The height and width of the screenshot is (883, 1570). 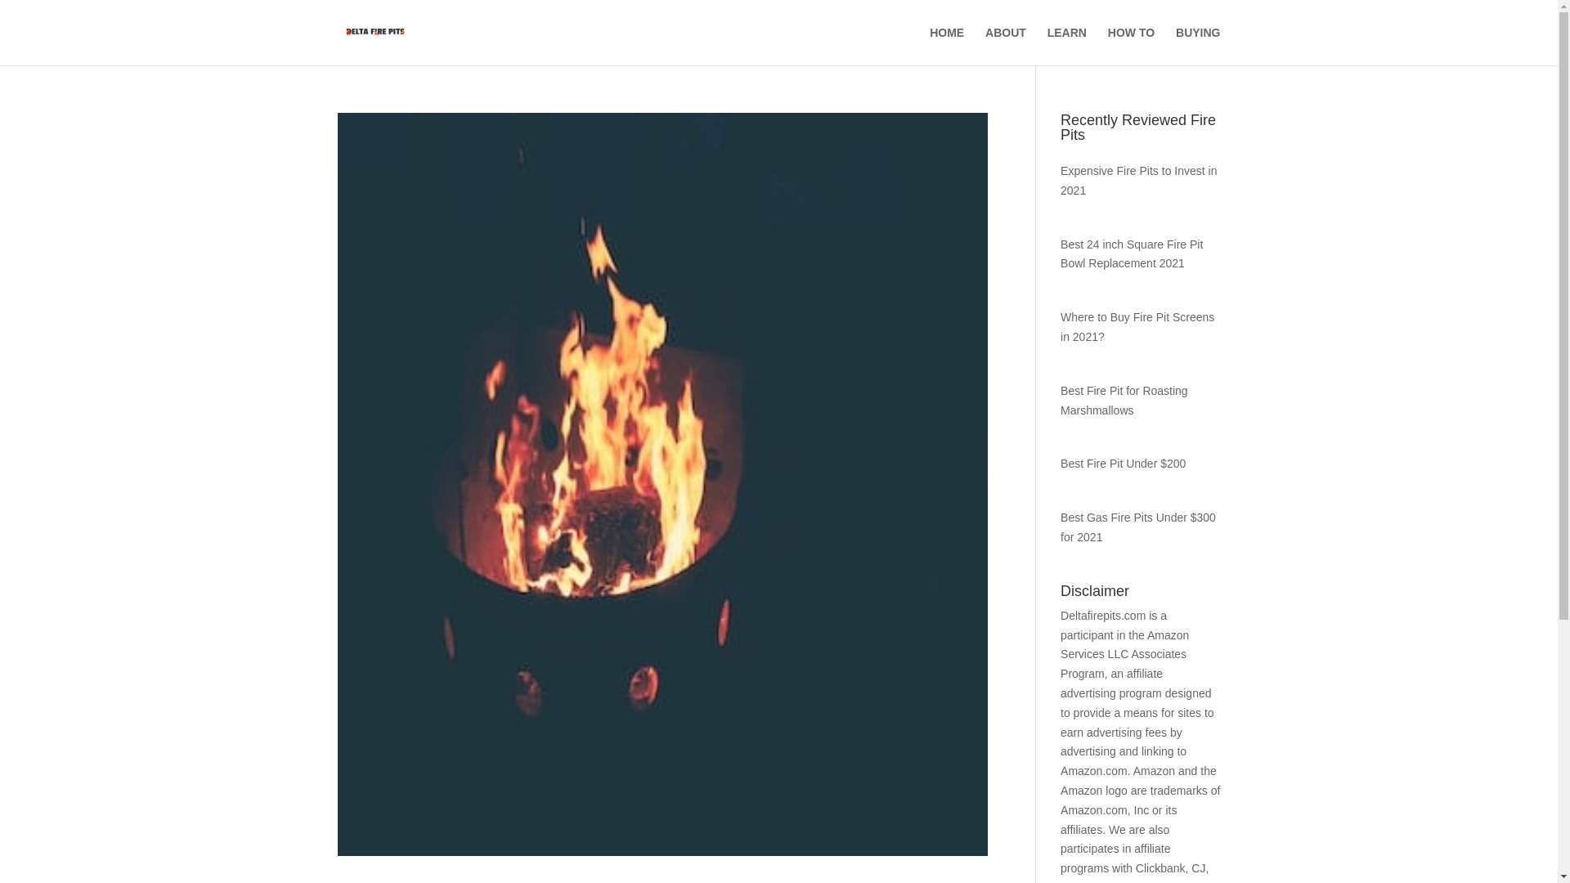 I want to click on ABOUT, so click(x=1006, y=46).